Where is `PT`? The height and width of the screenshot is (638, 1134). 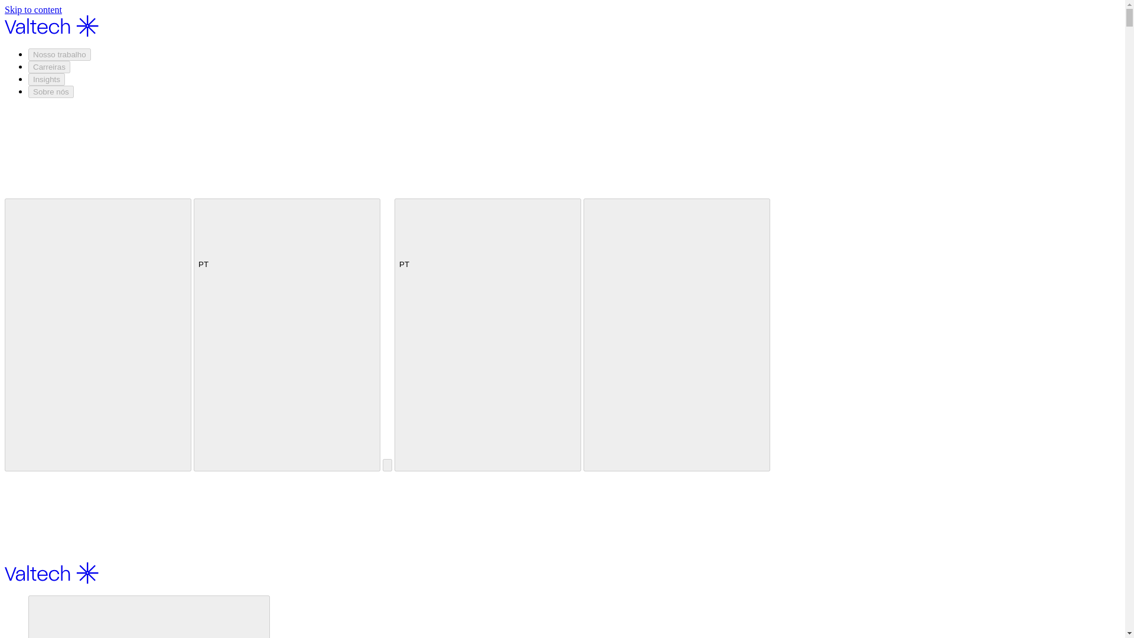
PT is located at coordinates (488, 334).